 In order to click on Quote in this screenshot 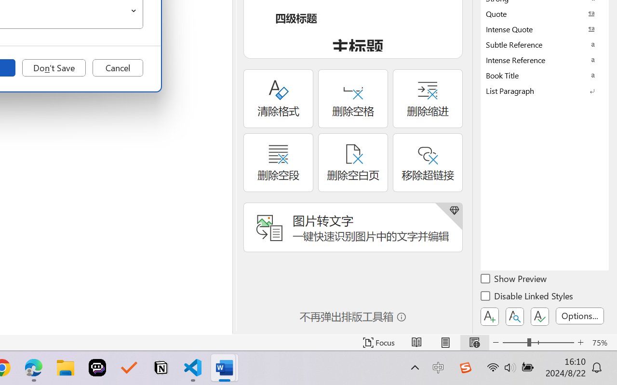, I will do `click(545, 13)`.